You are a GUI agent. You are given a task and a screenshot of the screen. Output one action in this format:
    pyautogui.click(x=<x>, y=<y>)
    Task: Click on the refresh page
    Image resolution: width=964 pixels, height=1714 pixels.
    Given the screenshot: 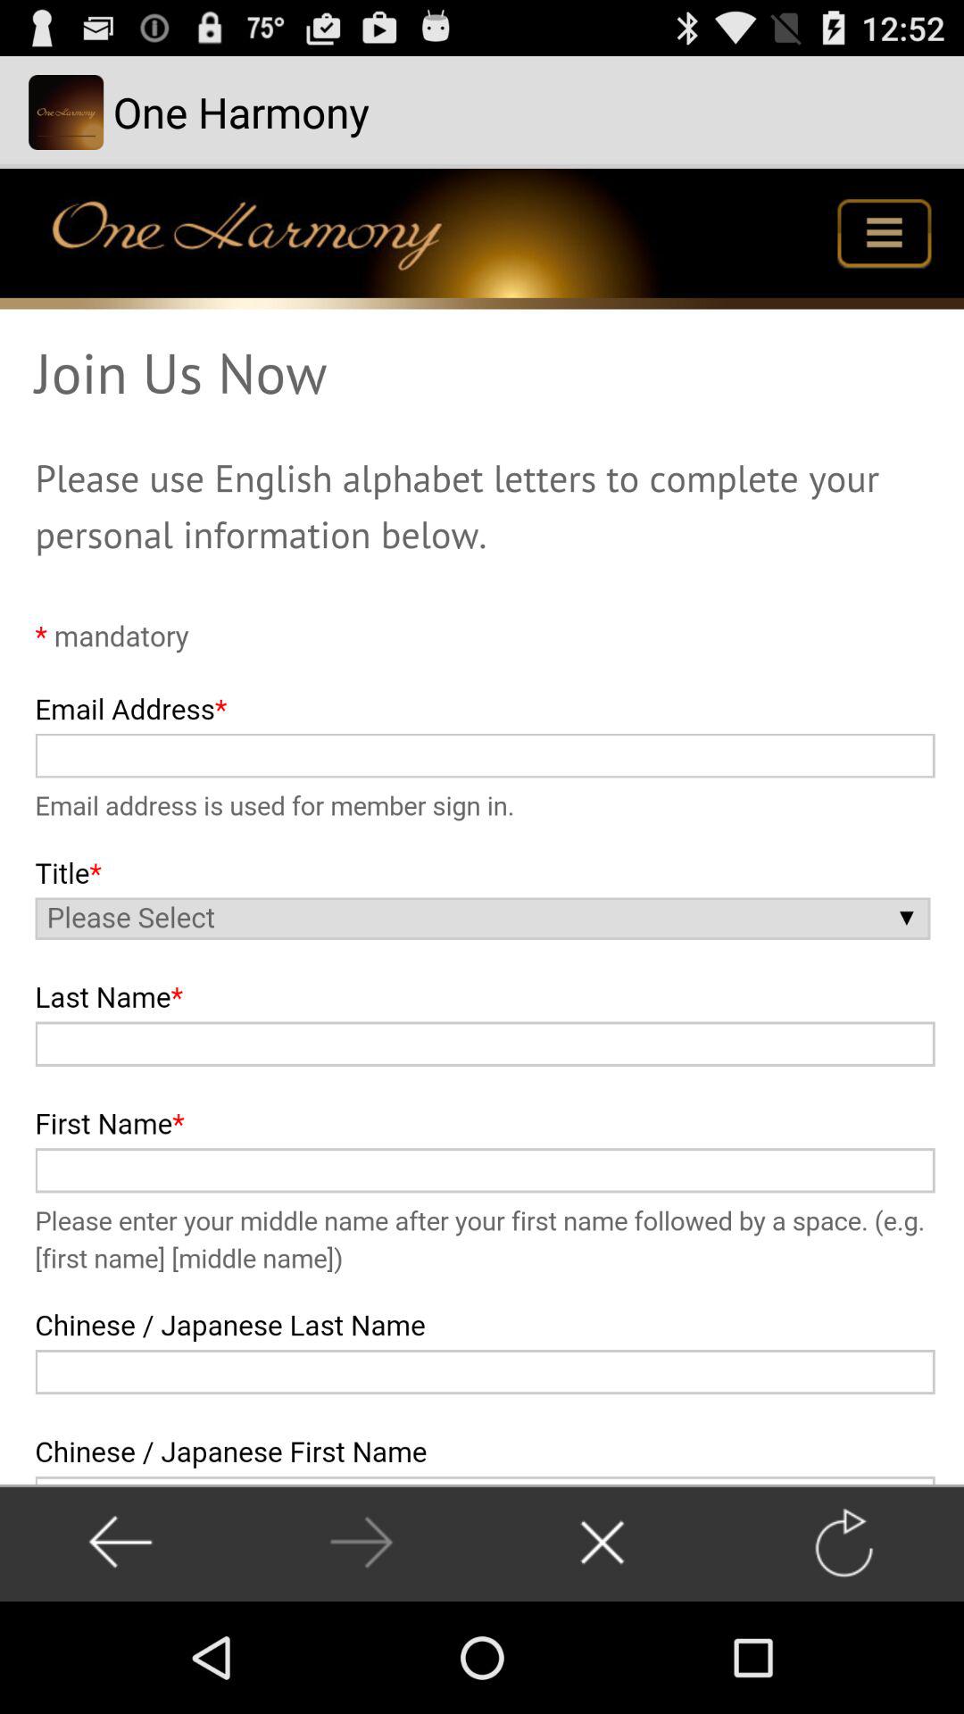 What is the action you would take?
    pyautogui.click(x=843, y=1543)
    